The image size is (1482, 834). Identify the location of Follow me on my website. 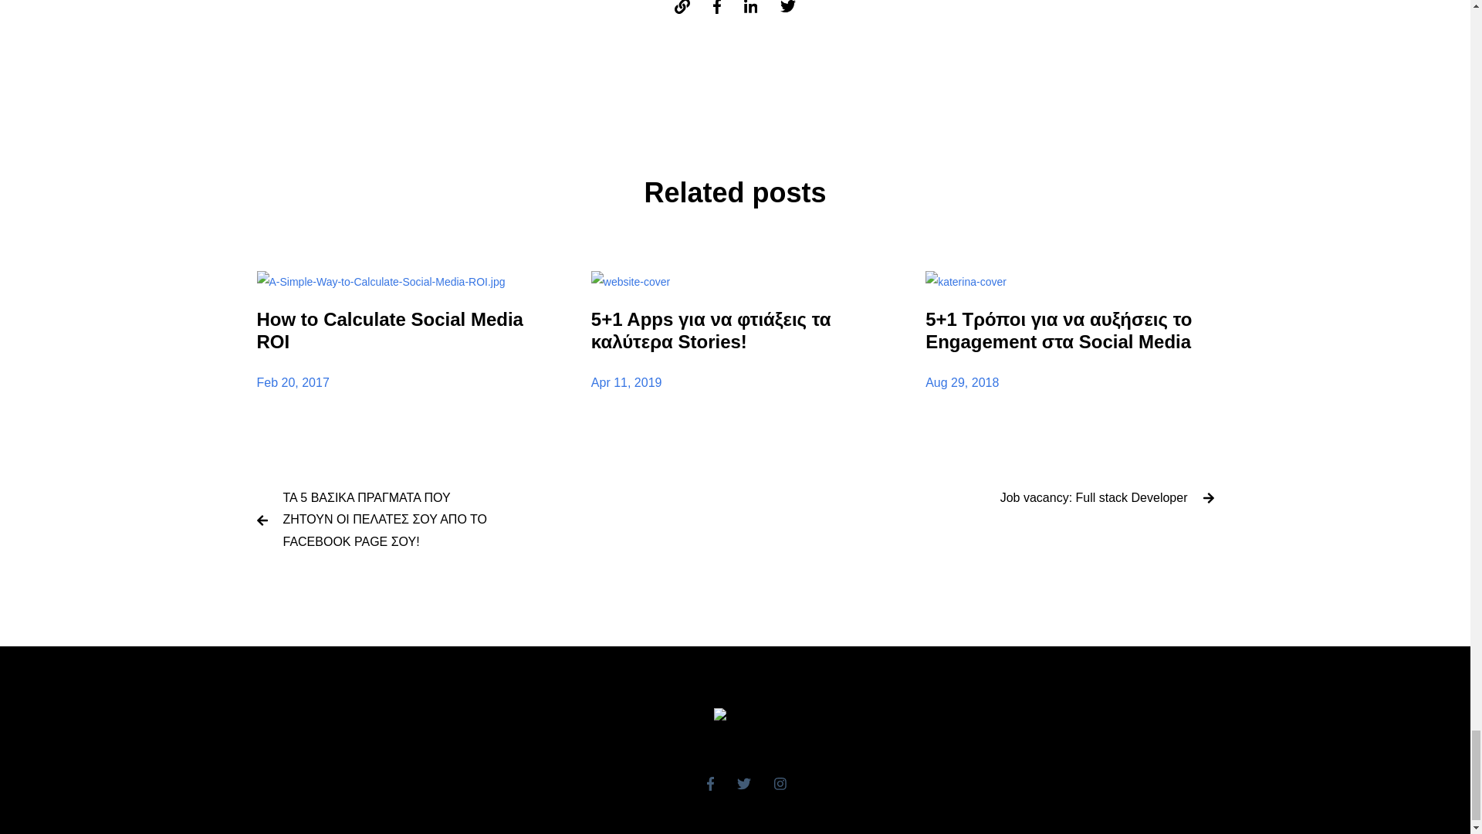
(682, 7).